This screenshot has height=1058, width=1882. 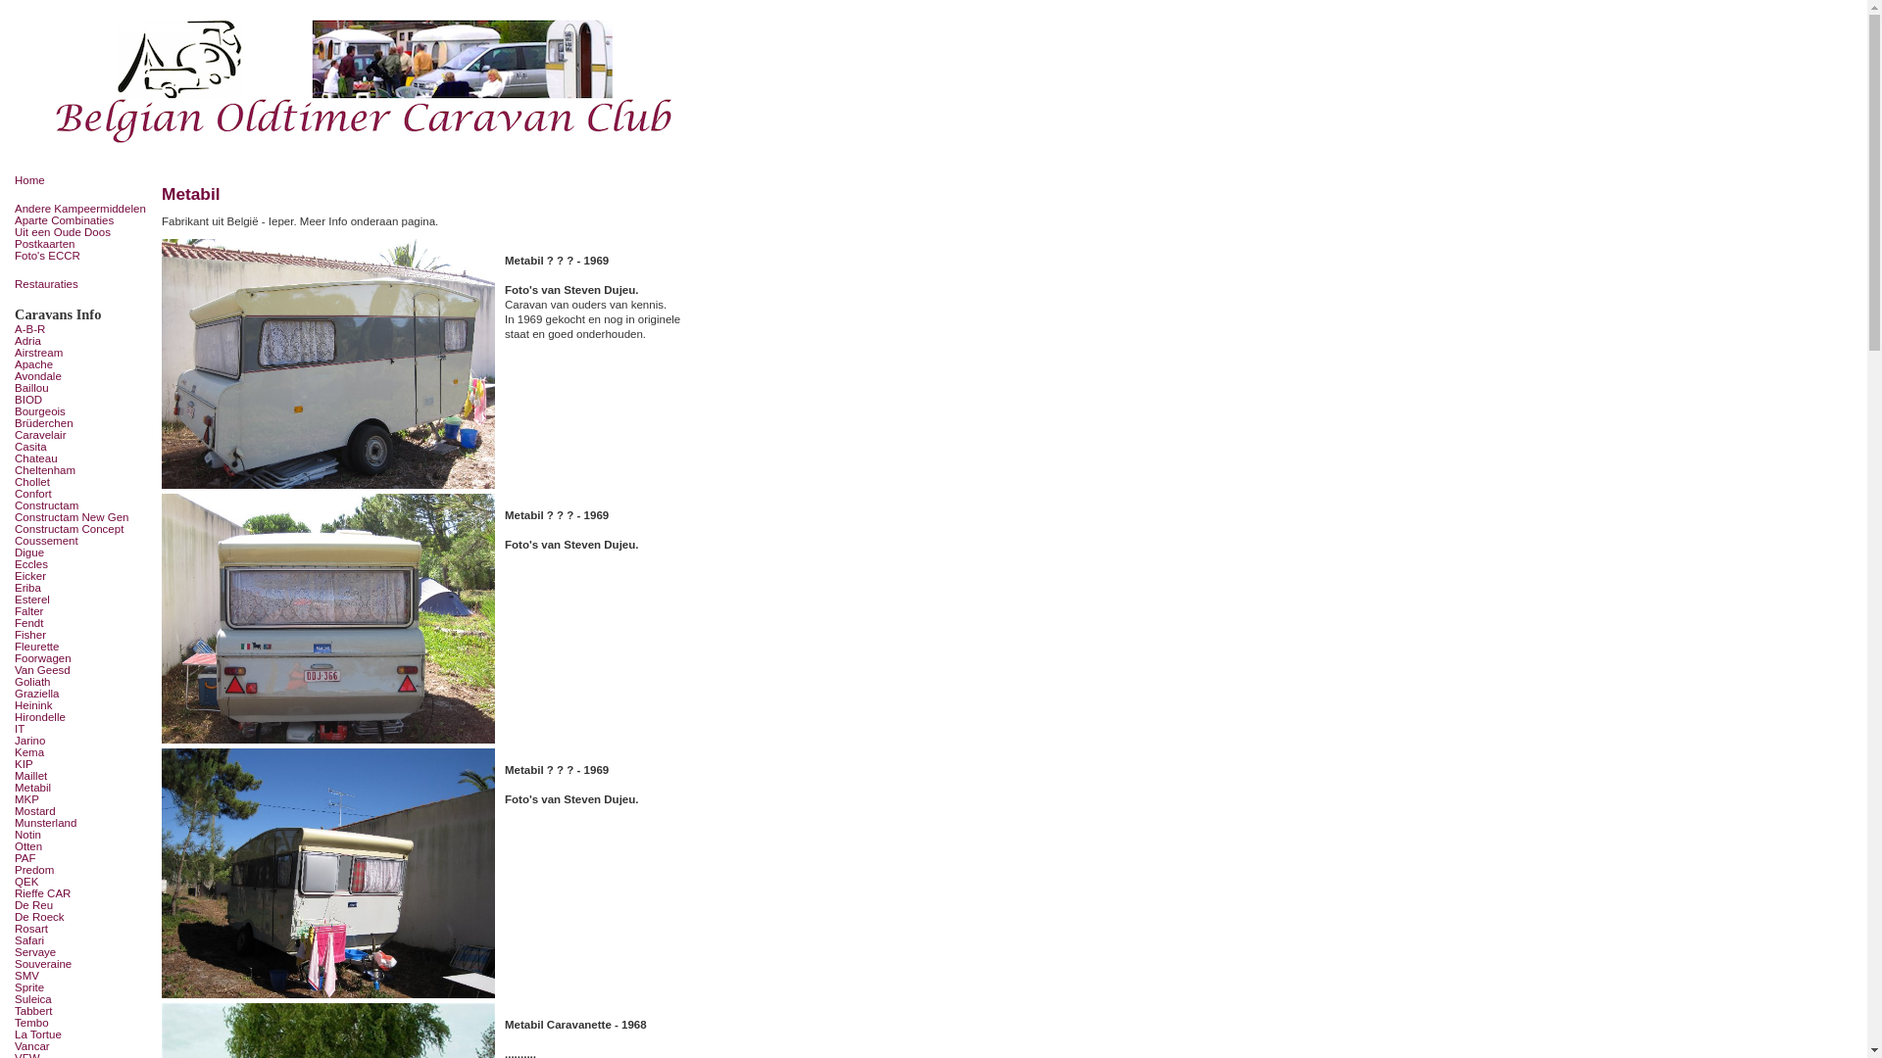 I want to click on Vancar, so click(x=83, y=1046).